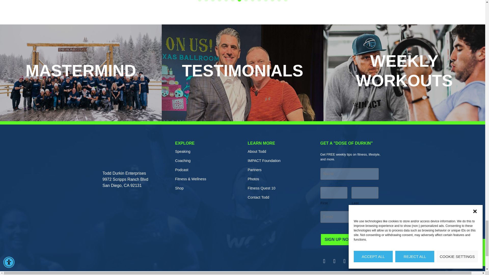  Describe the element at coordinates (339, 239) in the screenshot. I see `Sign Up Now!` at that location.